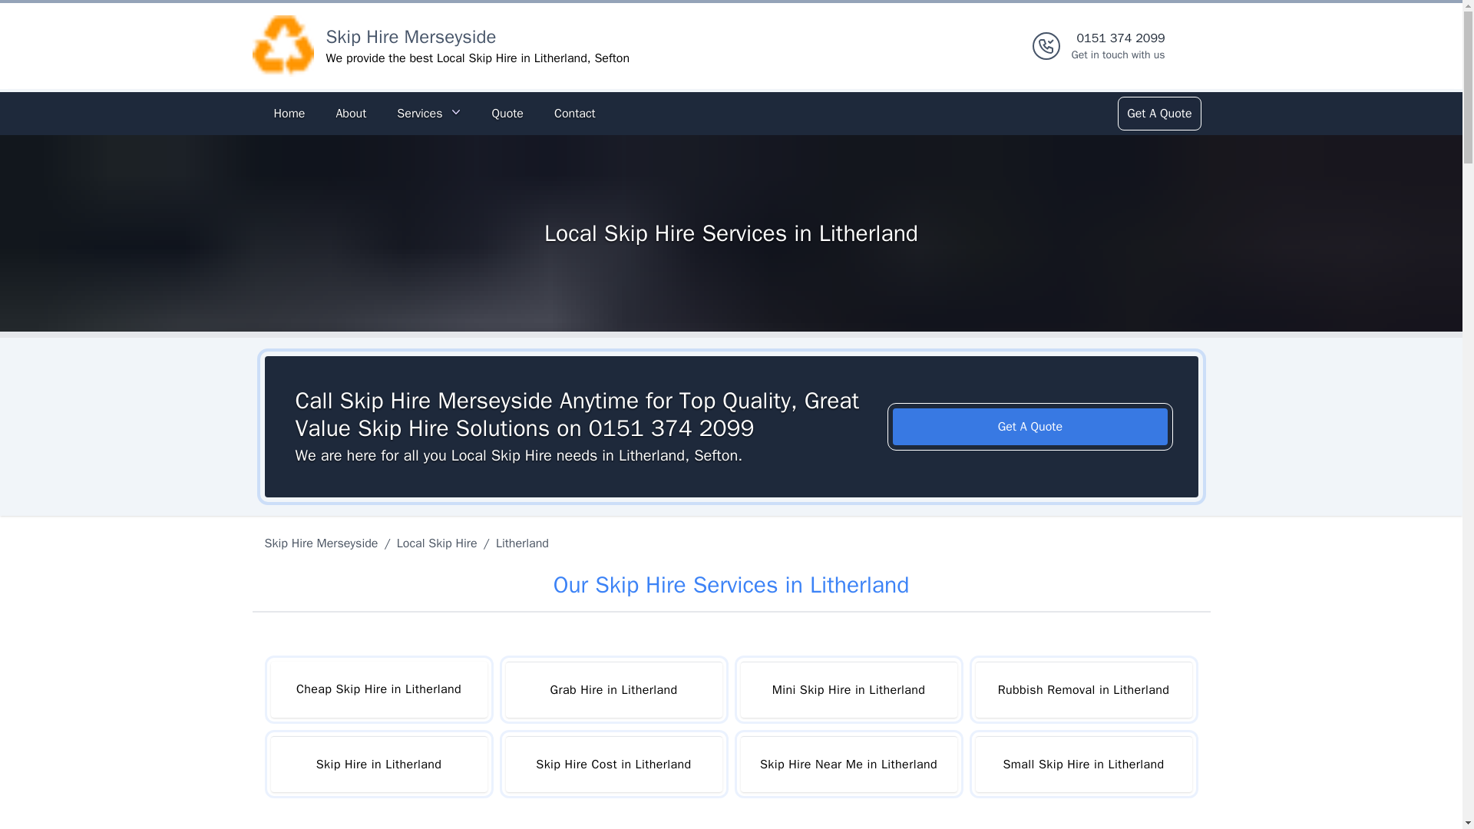 The image size is (1474, 829). What do you see at coordinates (507, 114) in the screenshot?
I see `Quote` at bounding box center [507, 114].